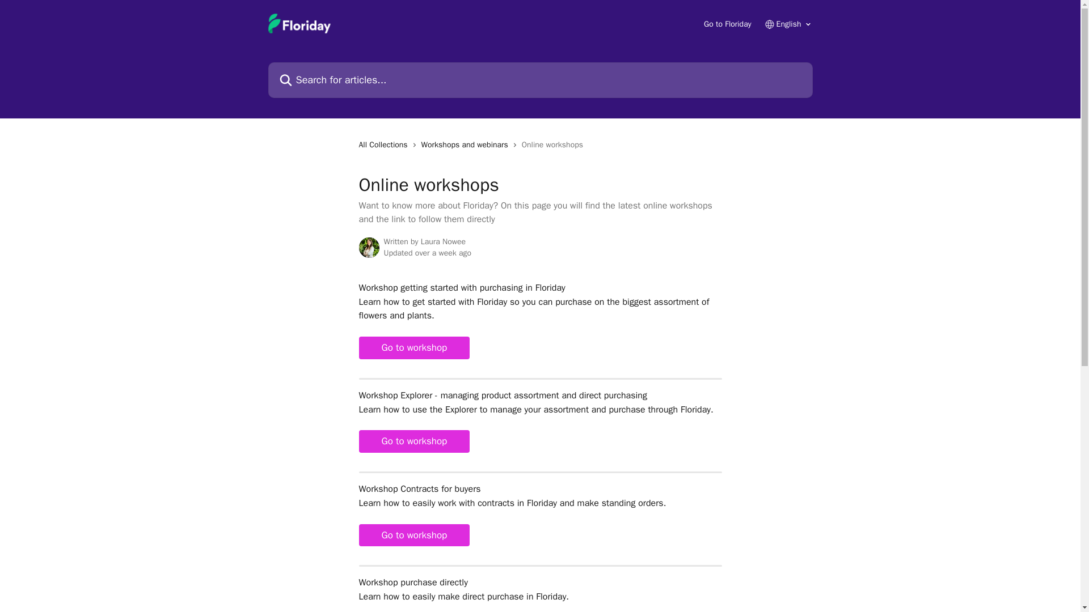  I want to click on Go to workshop, so click(413, 535).